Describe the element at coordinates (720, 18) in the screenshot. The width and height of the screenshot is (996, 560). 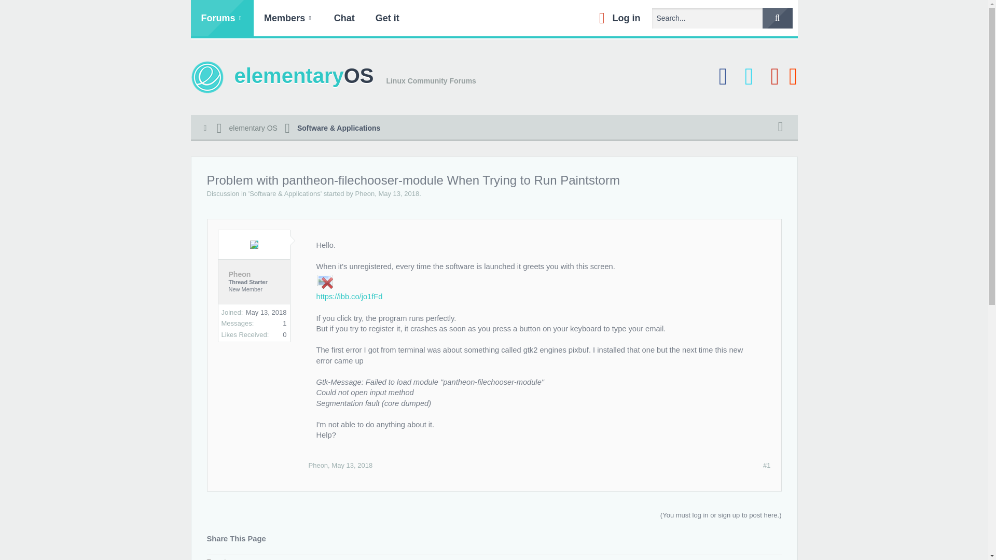
I see `Enter your search and hit enter` at that location.